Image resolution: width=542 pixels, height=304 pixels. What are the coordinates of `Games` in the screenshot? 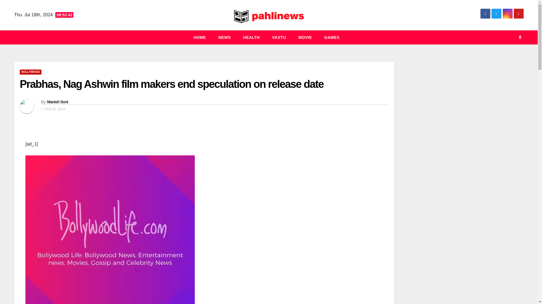 It's located at (332, 37).